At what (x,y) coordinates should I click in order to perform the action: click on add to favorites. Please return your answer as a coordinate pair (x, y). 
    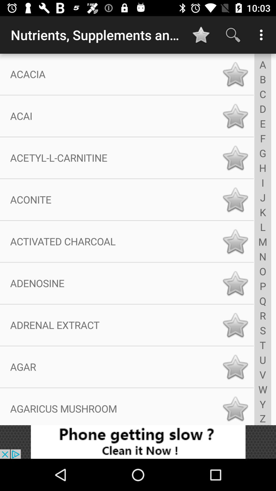
    Looking at the image, I should click on (235, 158).